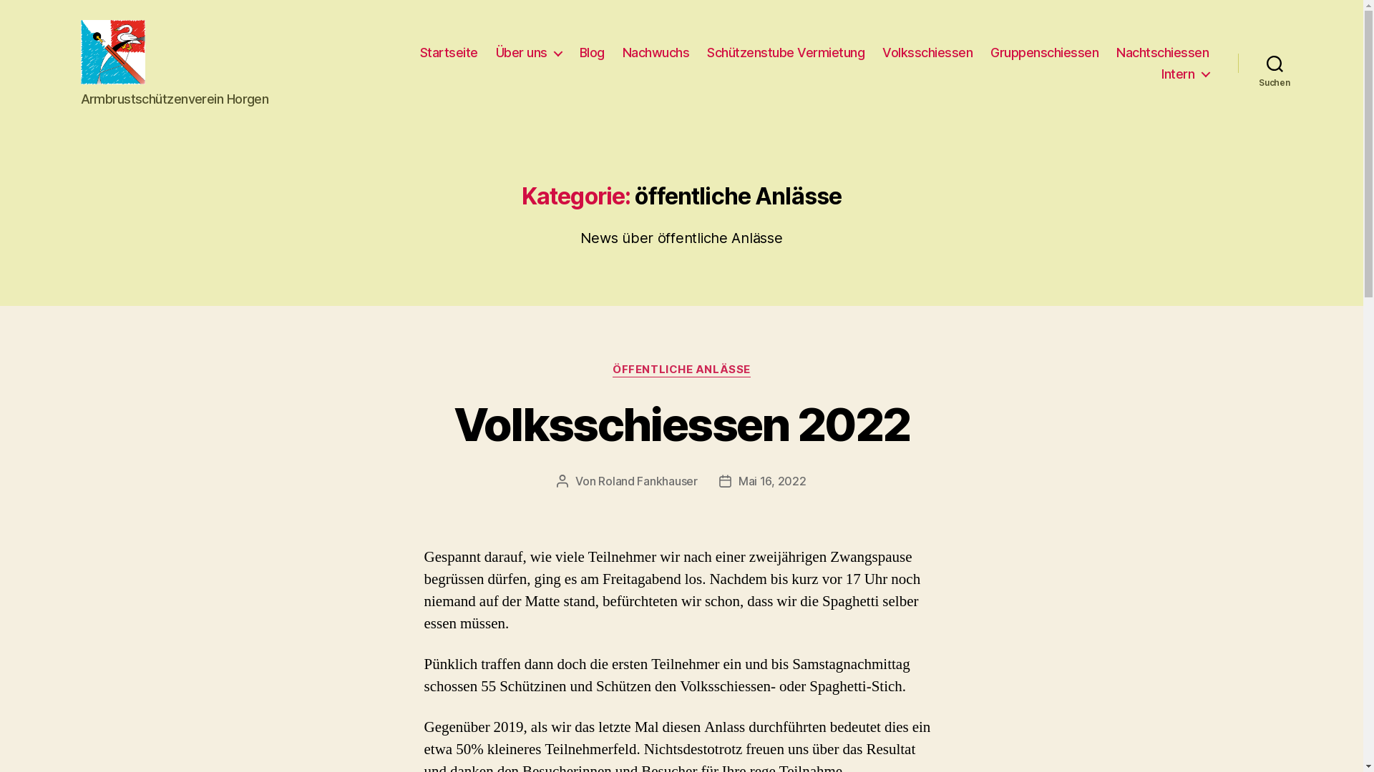  Describe the element at coordinates (656, 53) in the screenshot. I see `Nachwuchs` at that location.